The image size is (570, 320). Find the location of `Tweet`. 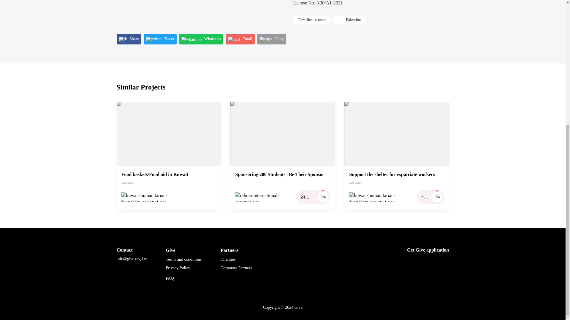

Tweet is located at coordinates (160, 39).